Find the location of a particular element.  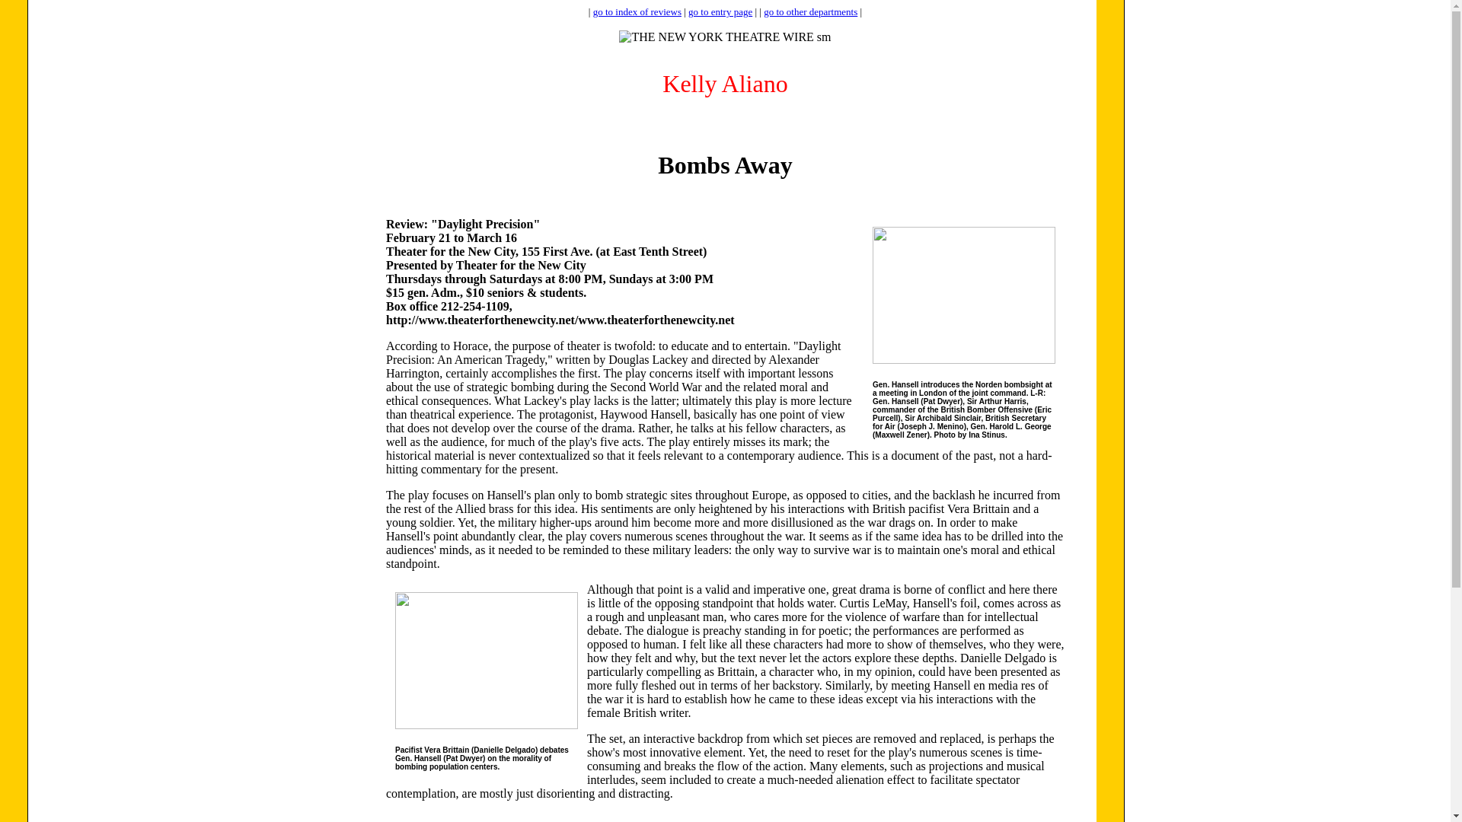

go to other departments is located at coordinates (810, 11).